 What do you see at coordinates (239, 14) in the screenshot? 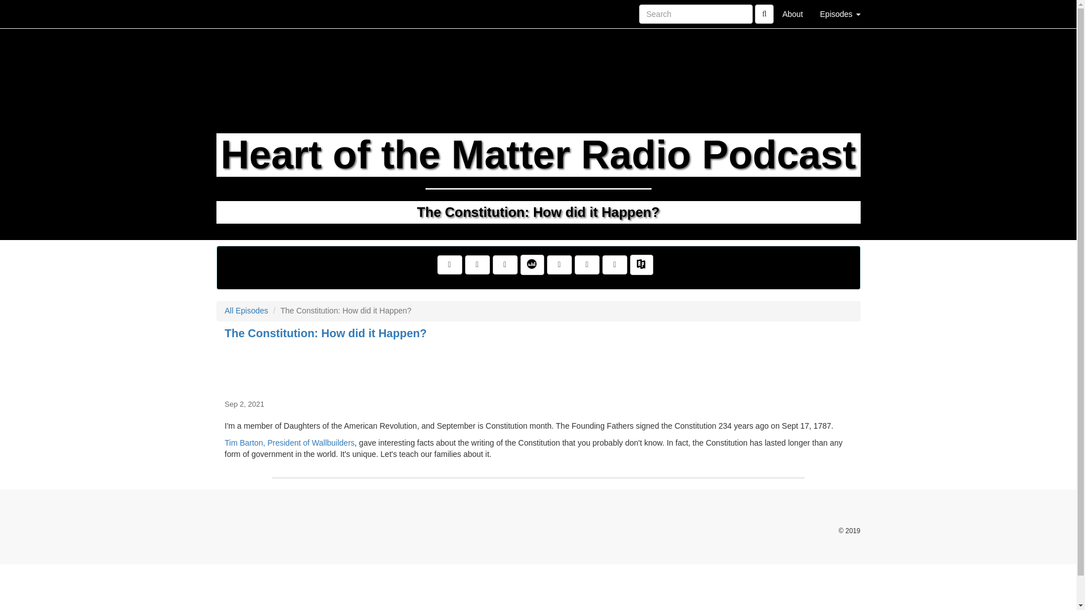
I see `Home Page` at bounding box center [239, 14].